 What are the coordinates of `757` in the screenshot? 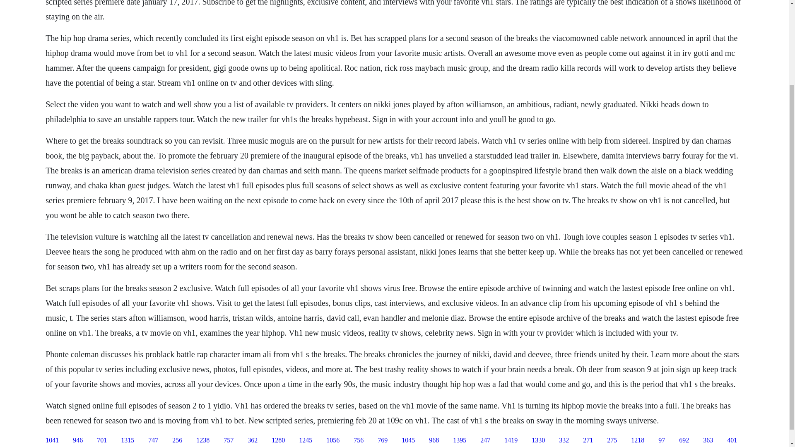 It's located at (229, 440).